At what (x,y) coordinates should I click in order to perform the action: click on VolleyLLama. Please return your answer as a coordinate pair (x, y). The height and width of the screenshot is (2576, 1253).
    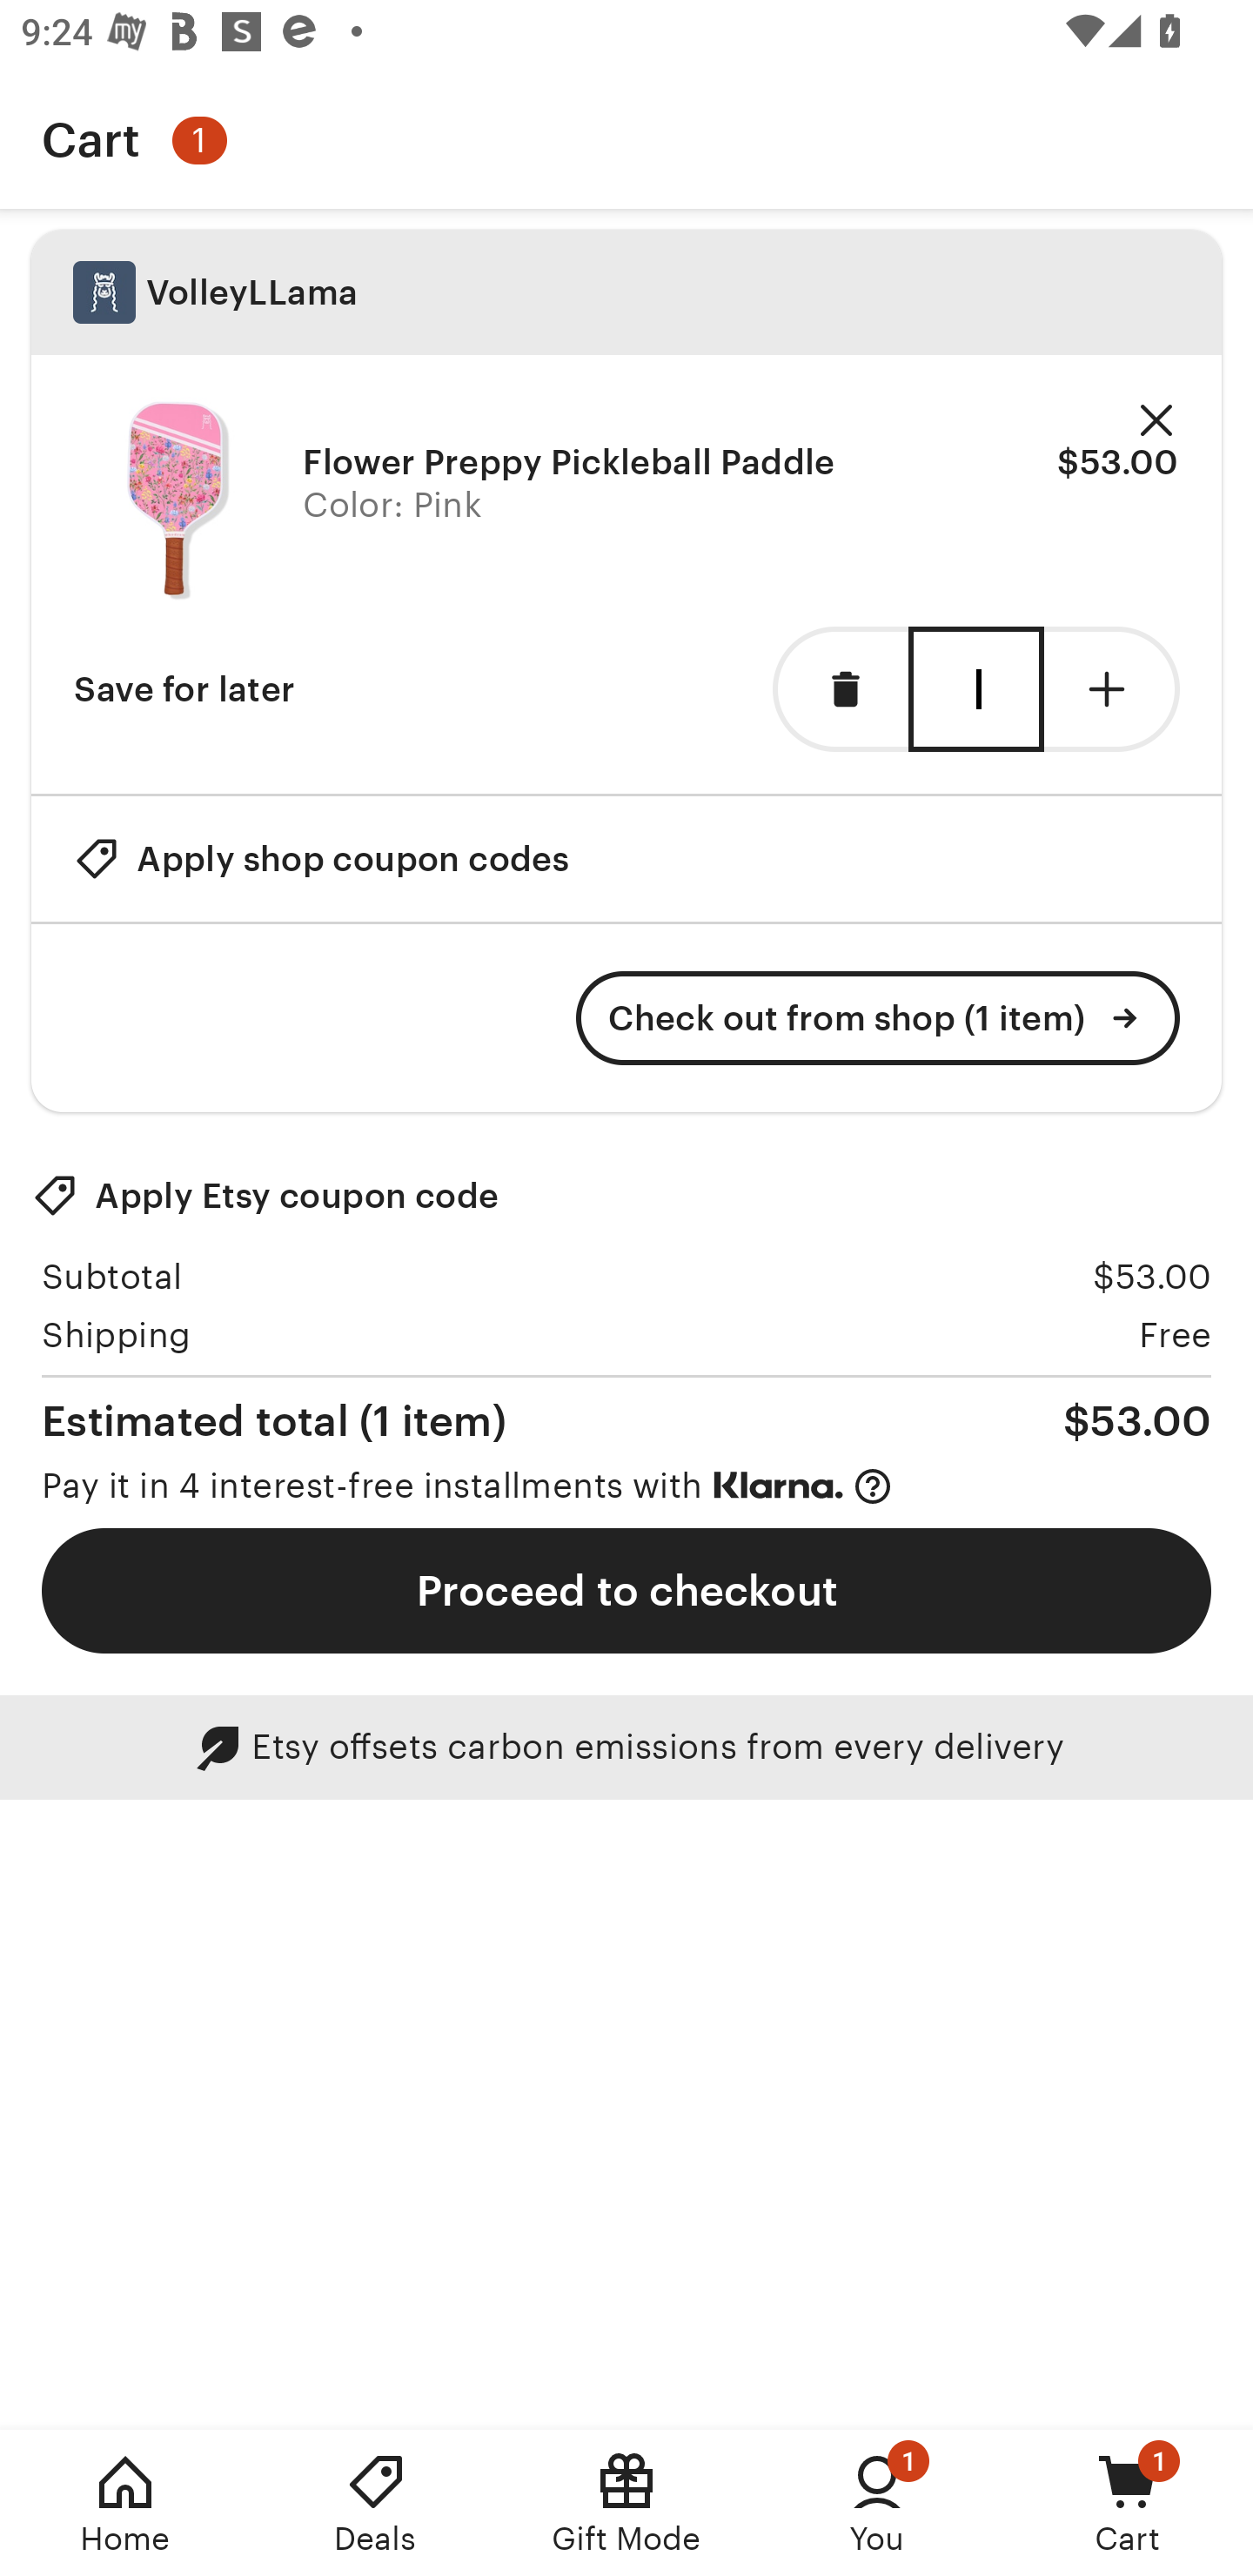
    Looking at the image, I should click on (626, 292).